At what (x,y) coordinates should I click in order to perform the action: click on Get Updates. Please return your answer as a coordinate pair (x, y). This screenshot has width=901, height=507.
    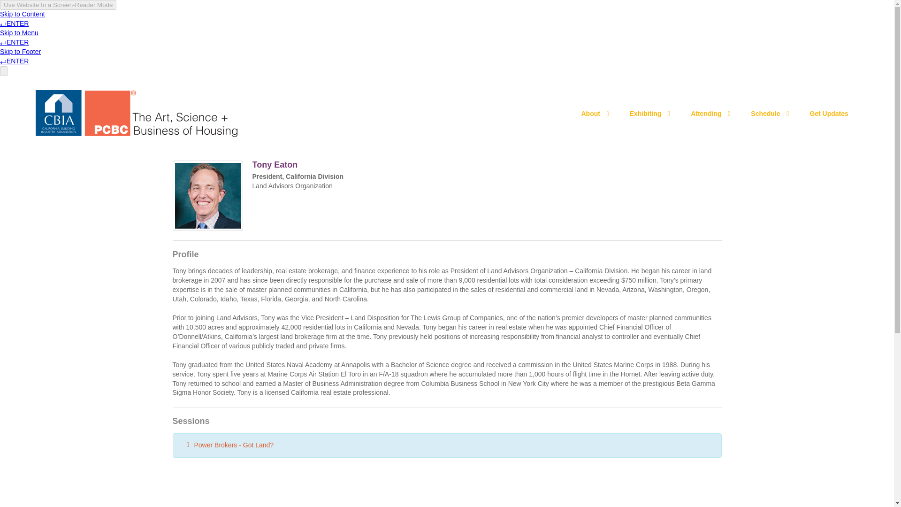
    Looking at the image, I should click on (828, 114).